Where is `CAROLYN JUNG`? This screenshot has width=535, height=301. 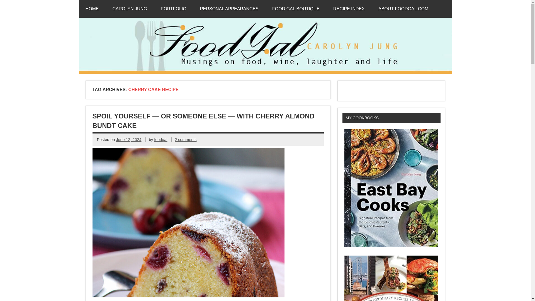
CAROLYN JUNG is located at coordinates (130, 9).